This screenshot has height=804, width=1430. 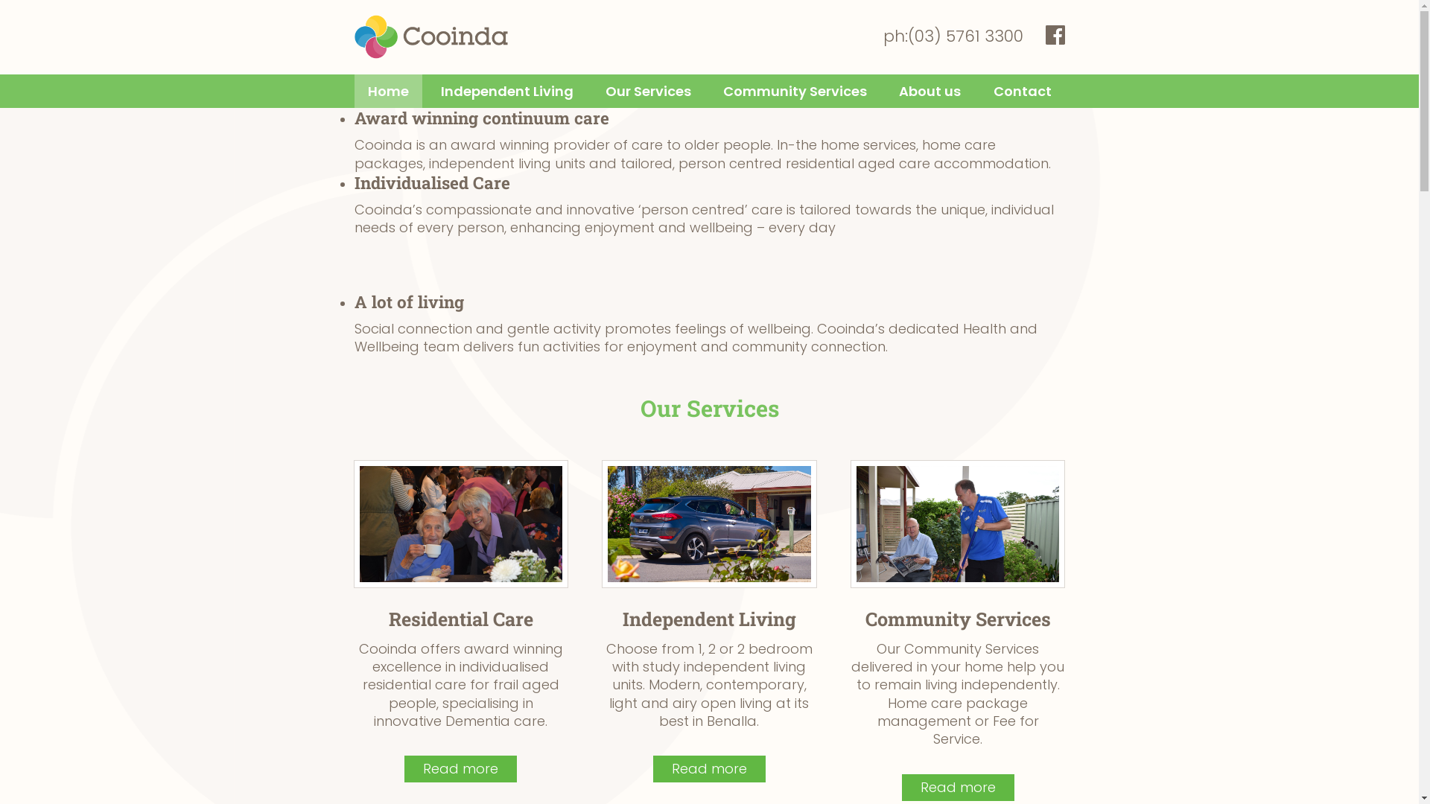 I want to click on Cooinda - Back to the Home page, so click(x=431, y=37).